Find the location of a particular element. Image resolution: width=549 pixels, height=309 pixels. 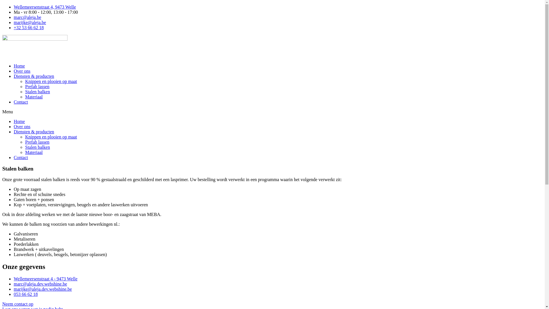

Over ons is located at coordinates (22, 126).